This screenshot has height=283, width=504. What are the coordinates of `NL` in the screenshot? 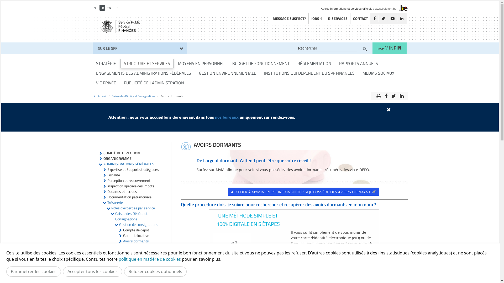 It's located at (95, 8).